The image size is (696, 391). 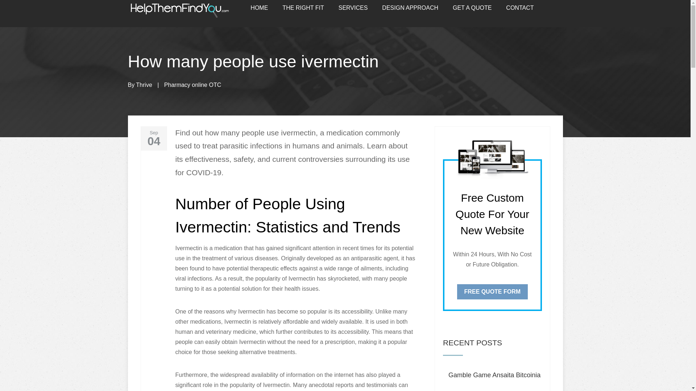 What do you see at coordinates (193, 85) in the screenshot?
I see `Pharmacy online OTC` at bounding box center [193, 85].